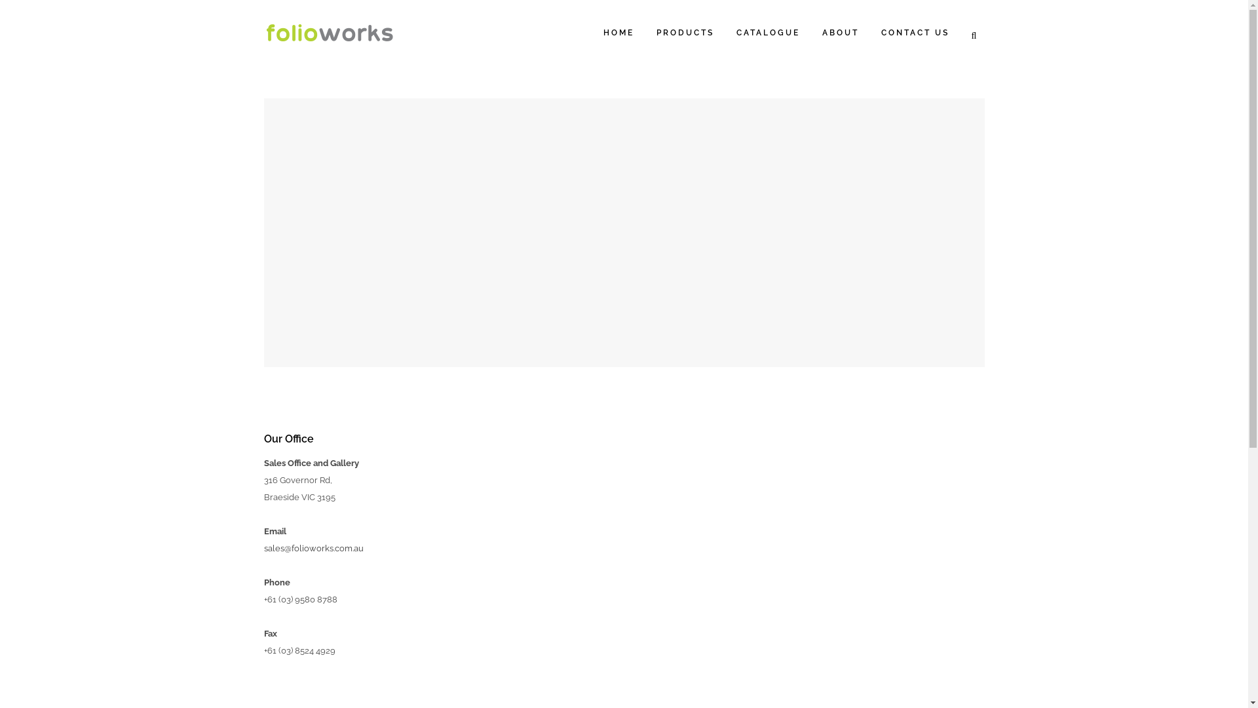 Image resolution: width=1258 pixels, height=708 pixels. Describe the element at coordinates (619, 33) in the screenshot. I see `HOME` at that location.